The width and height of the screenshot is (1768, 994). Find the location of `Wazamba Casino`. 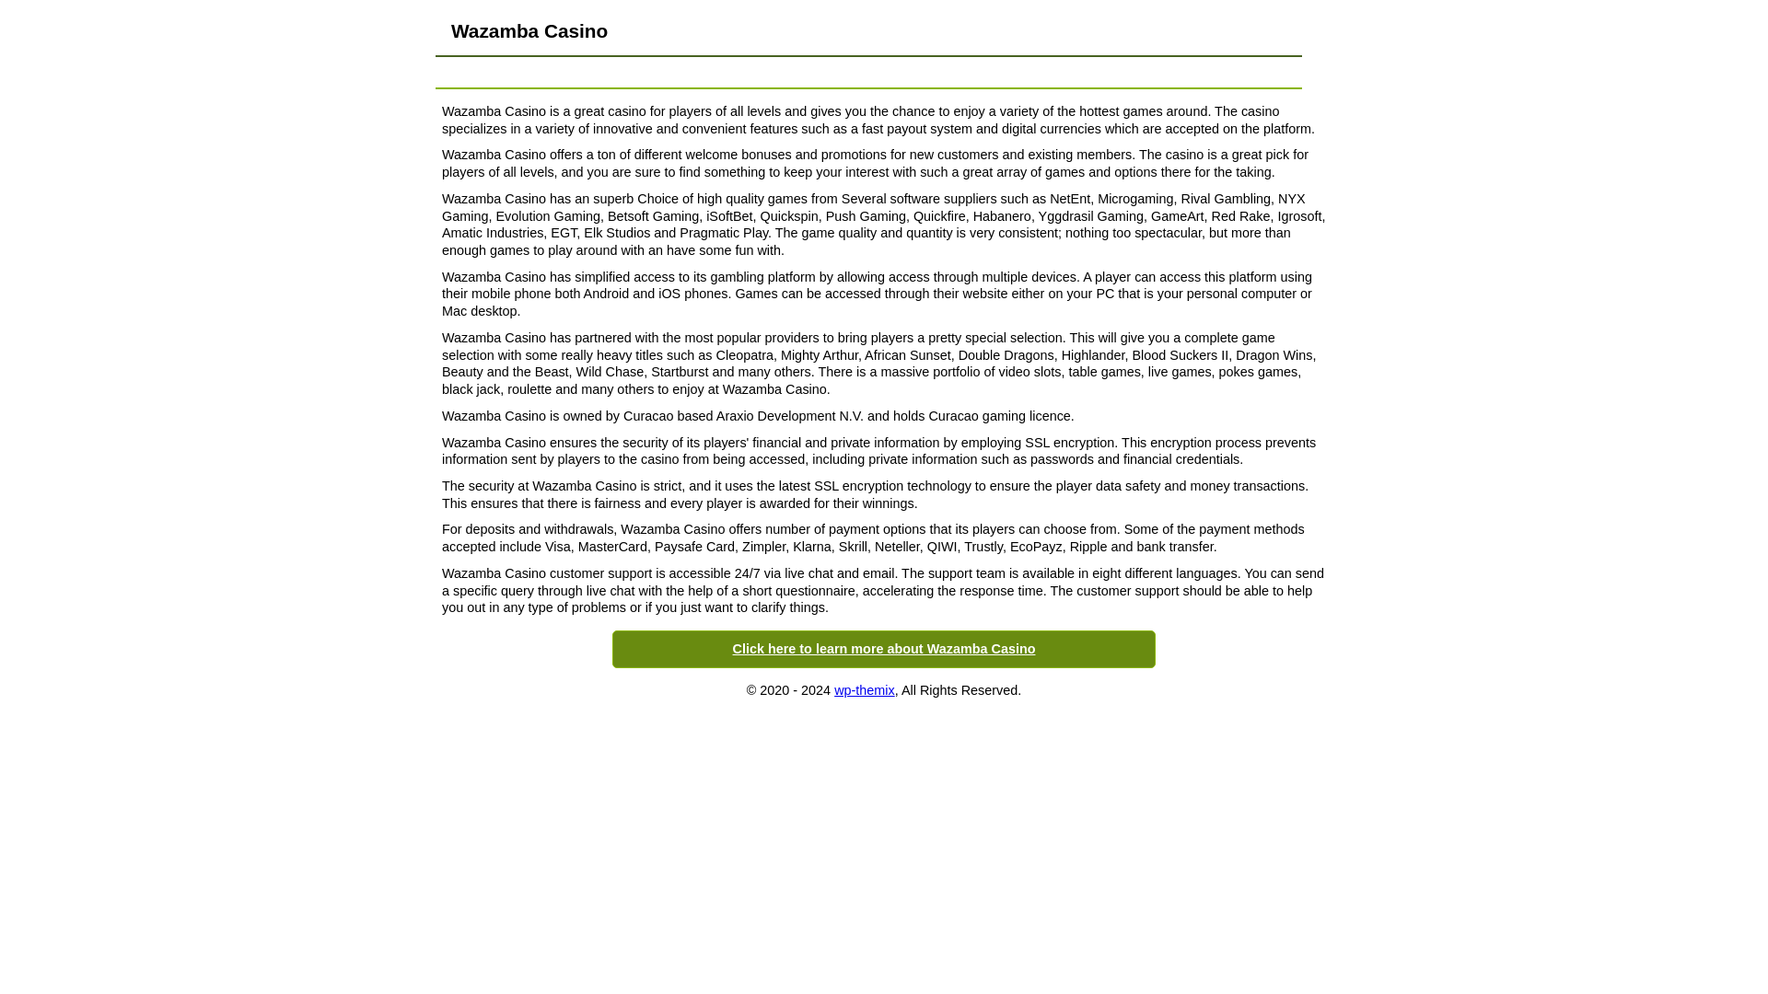

Wazamba Casino is located at coordinates (1053, 72).